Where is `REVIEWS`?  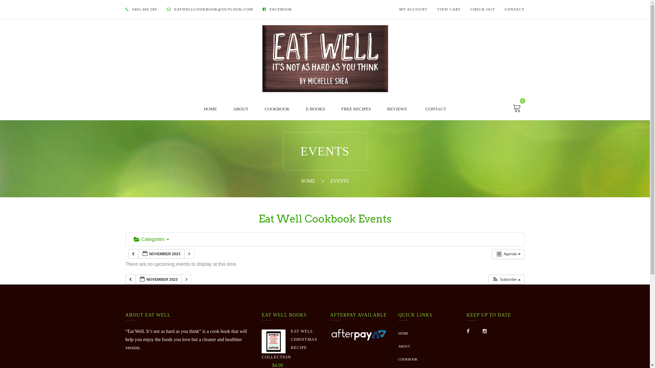 REVIEWS is located at coordinates (397, 109).